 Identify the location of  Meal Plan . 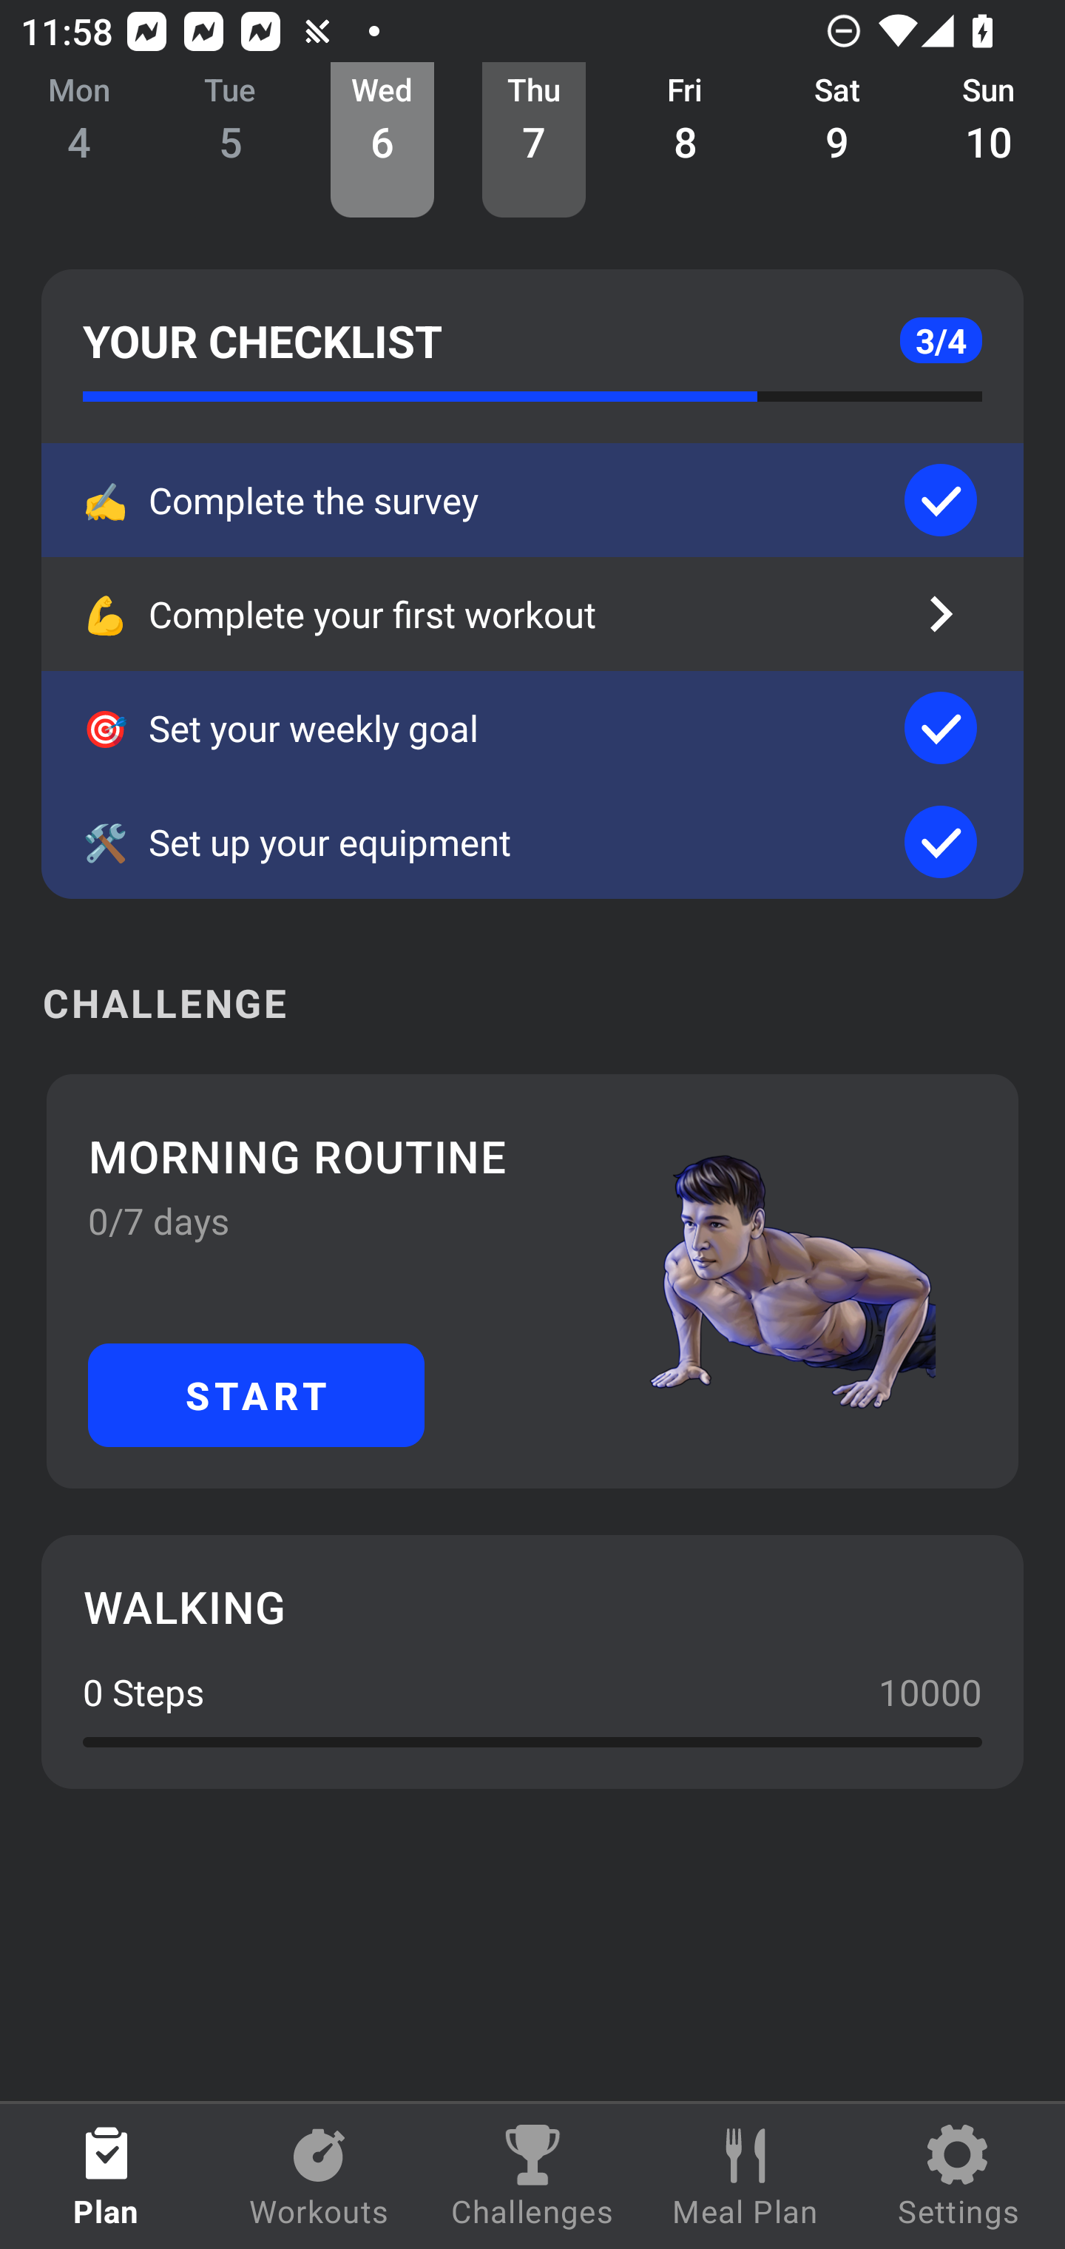
(745, 2176).